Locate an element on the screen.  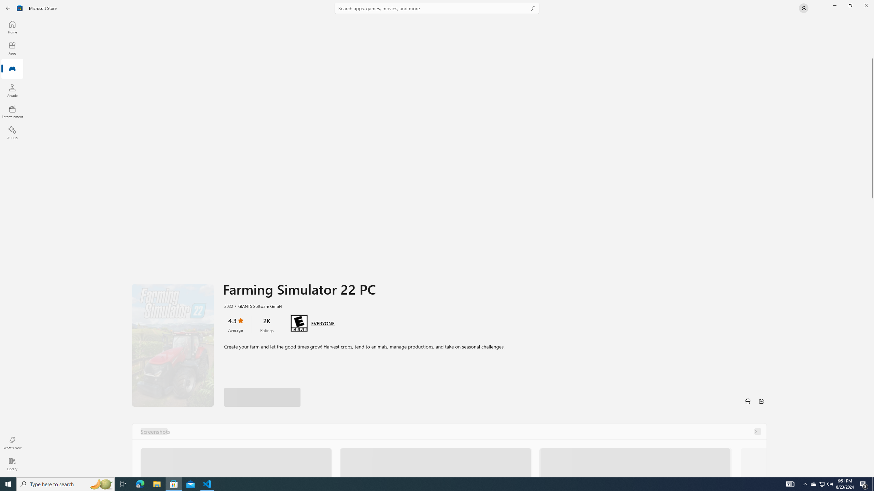
GIANTS Software GmbH is located at coordinates (257, 306).